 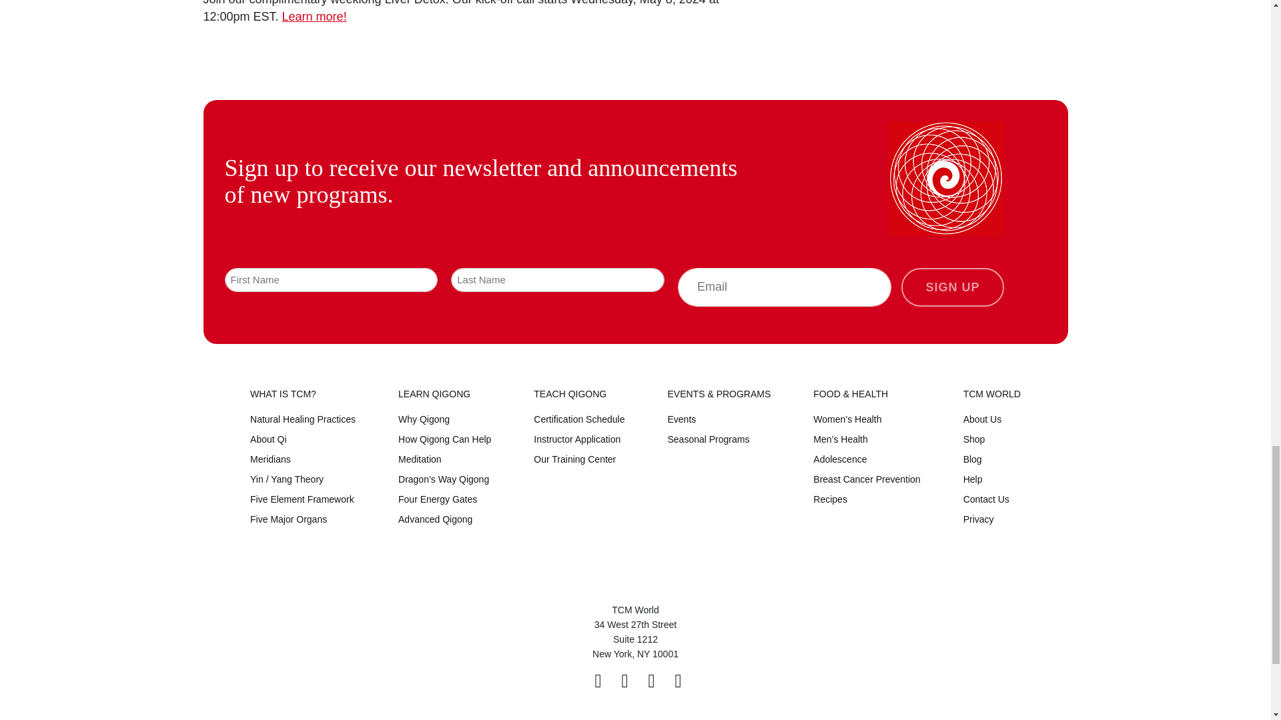 I want to click on Sign up, so click(x=952, y=287).